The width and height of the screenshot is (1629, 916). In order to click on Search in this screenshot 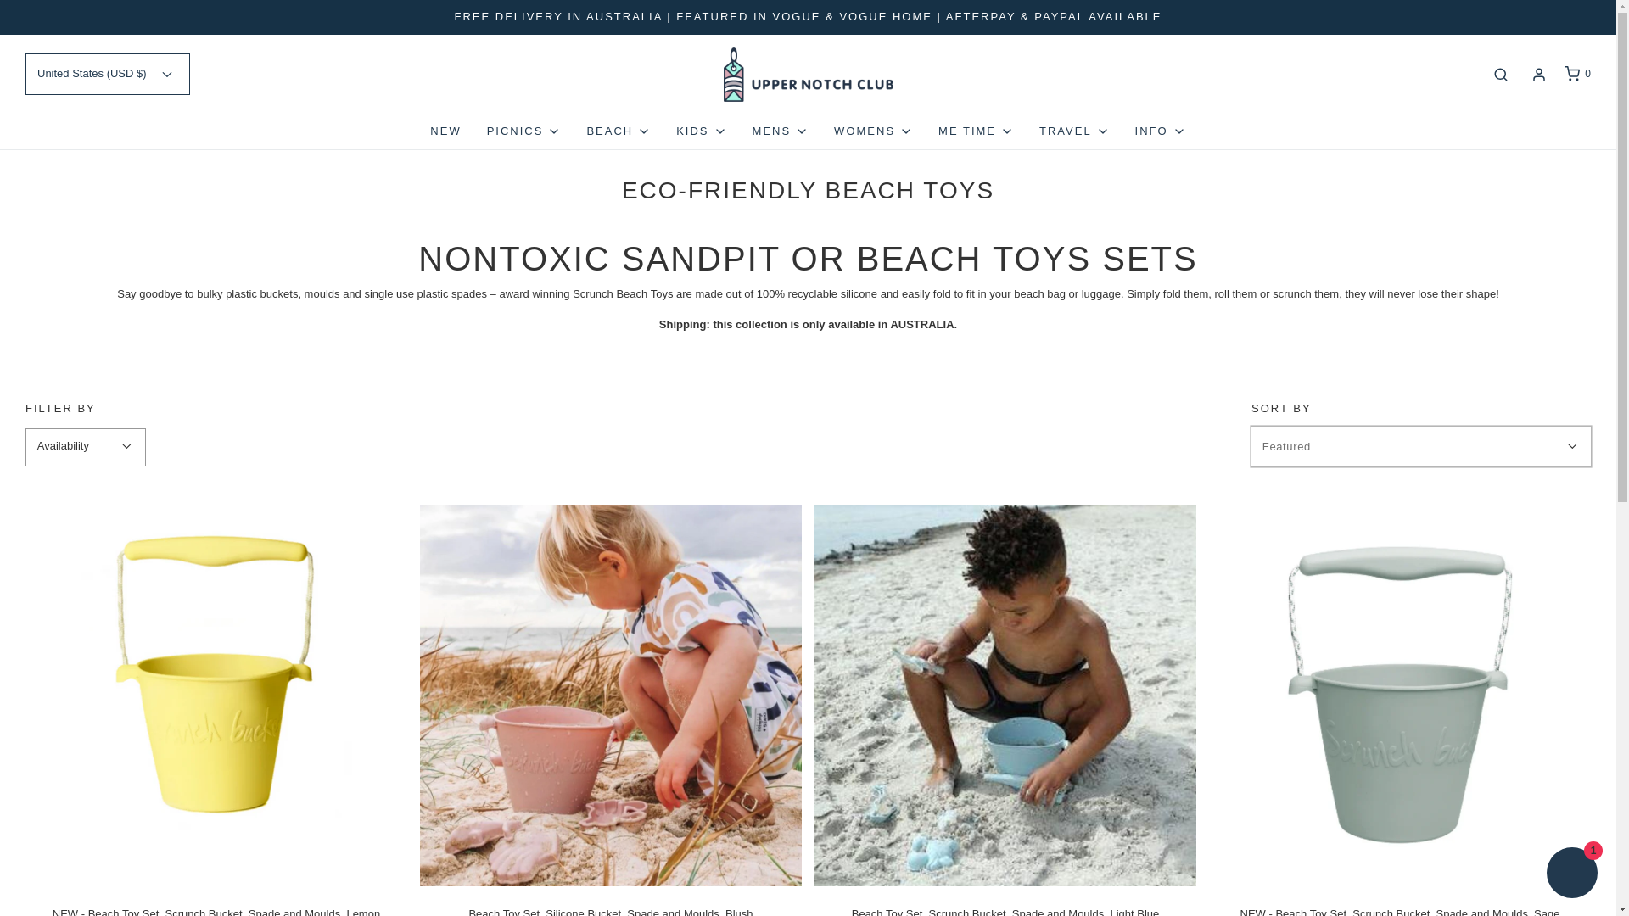, I will do `click(1501, 74)`.